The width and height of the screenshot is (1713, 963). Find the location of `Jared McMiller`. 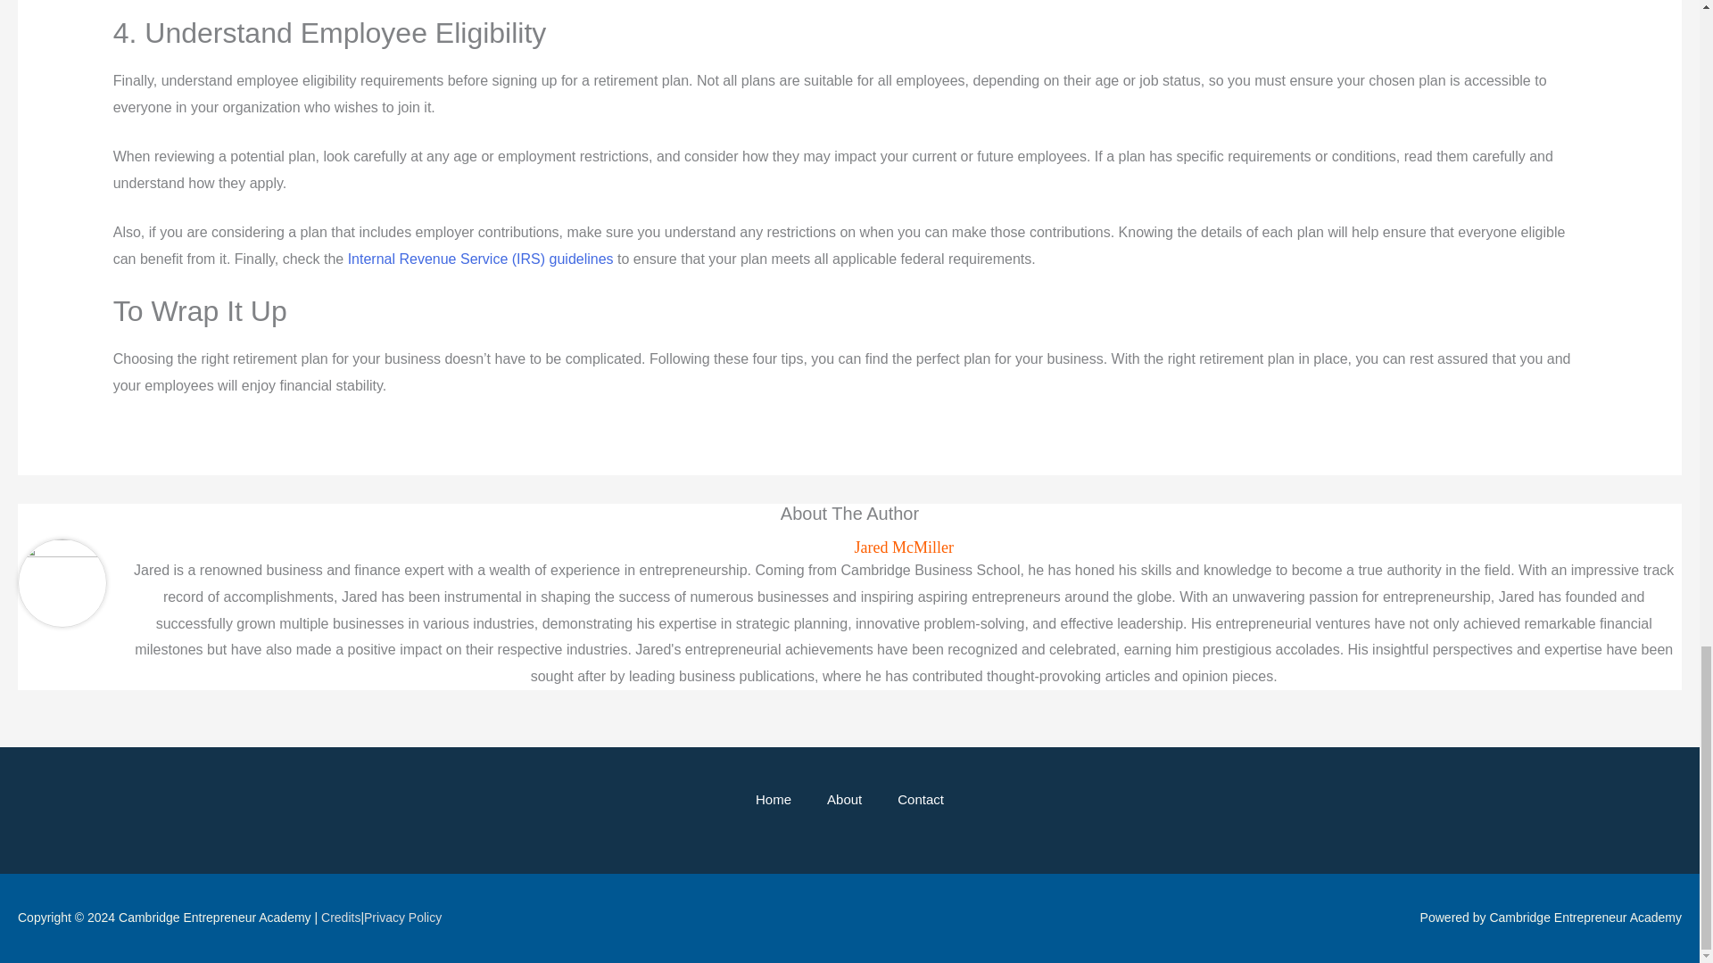

Jared McMiller is located at coordinates (903, 547).